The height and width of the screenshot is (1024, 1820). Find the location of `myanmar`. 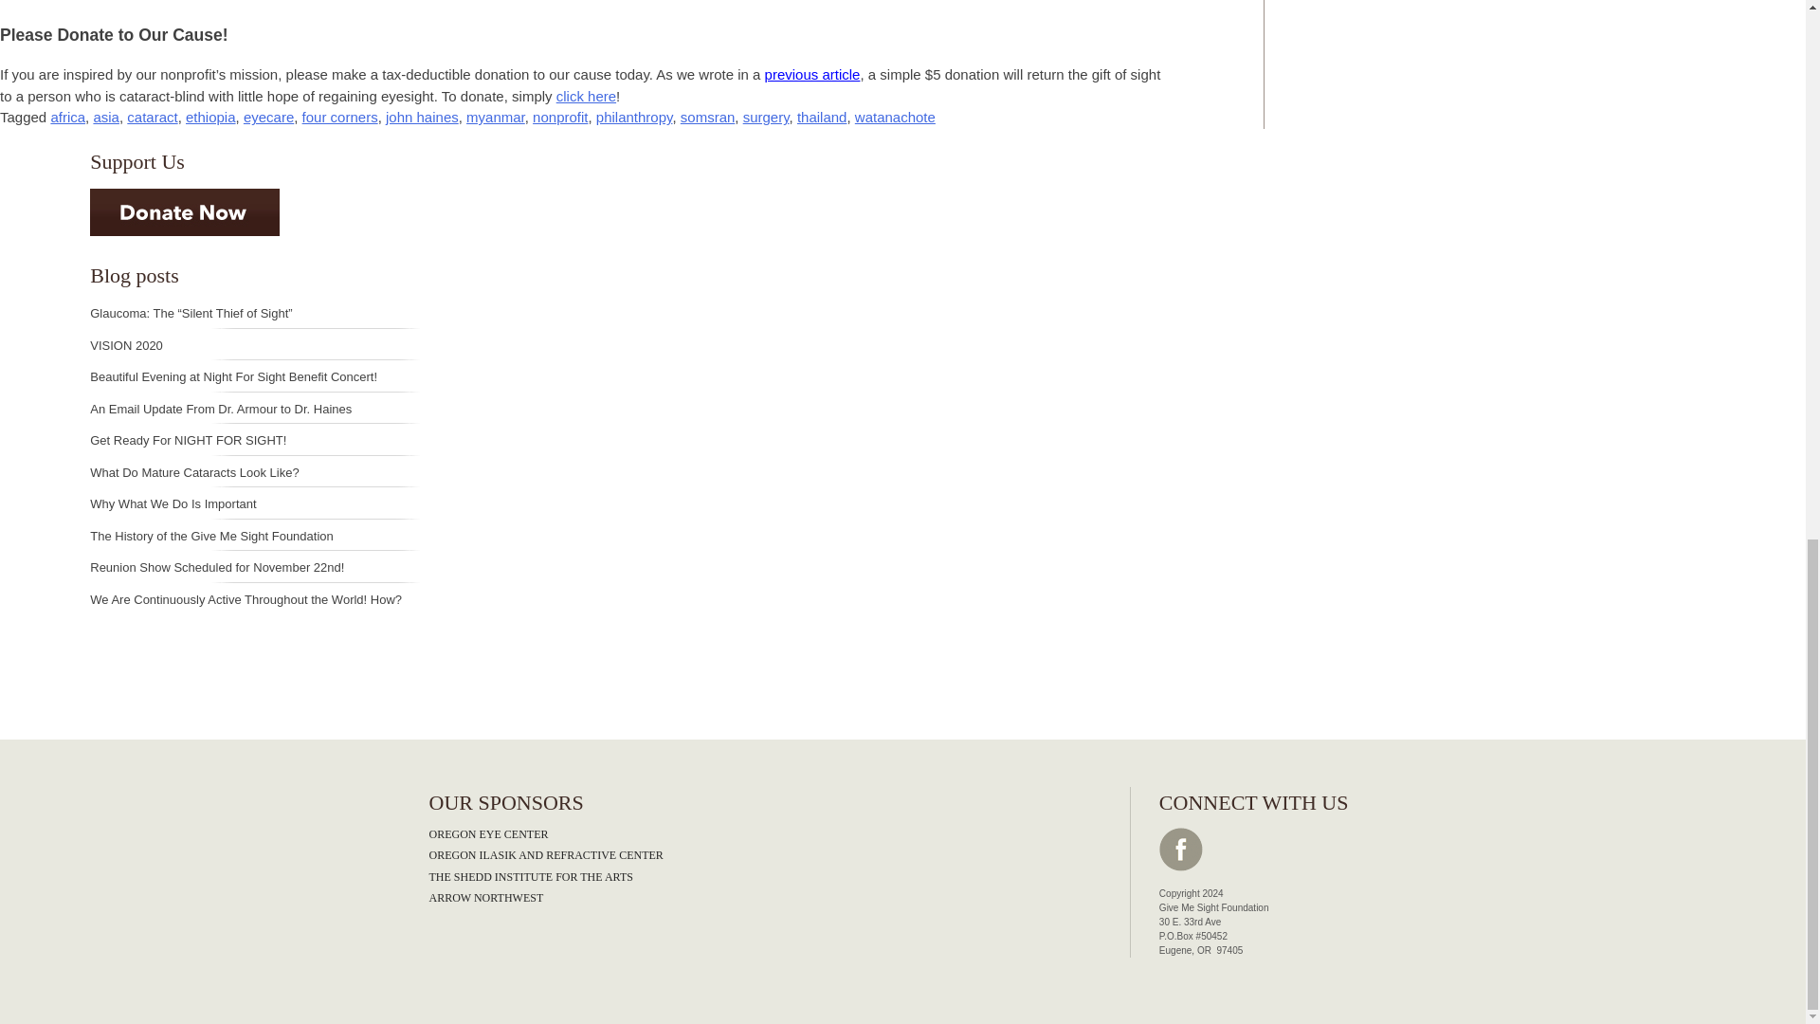

myanmar is located at coordinates (495, 116).